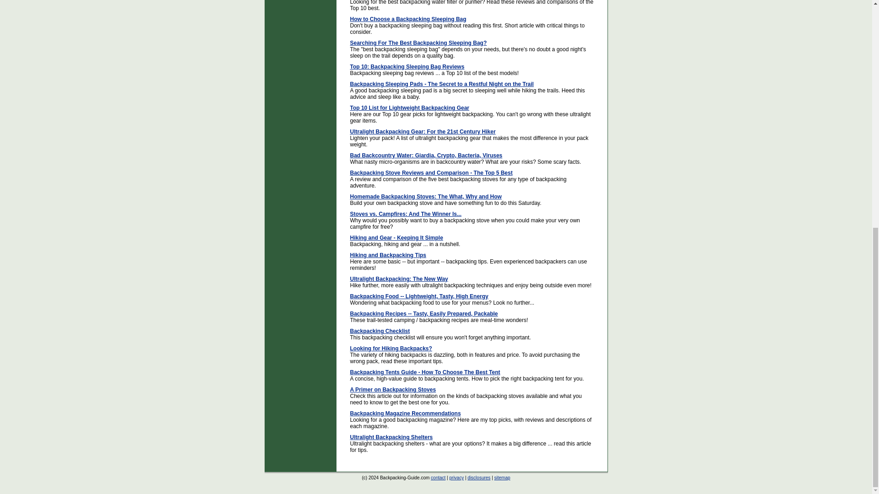 This screenshot has height=494, width=879. Describe the element at coordinates (405, 413) in the screenshot. I see `Backpacking Magazine Recommendations` at that location.